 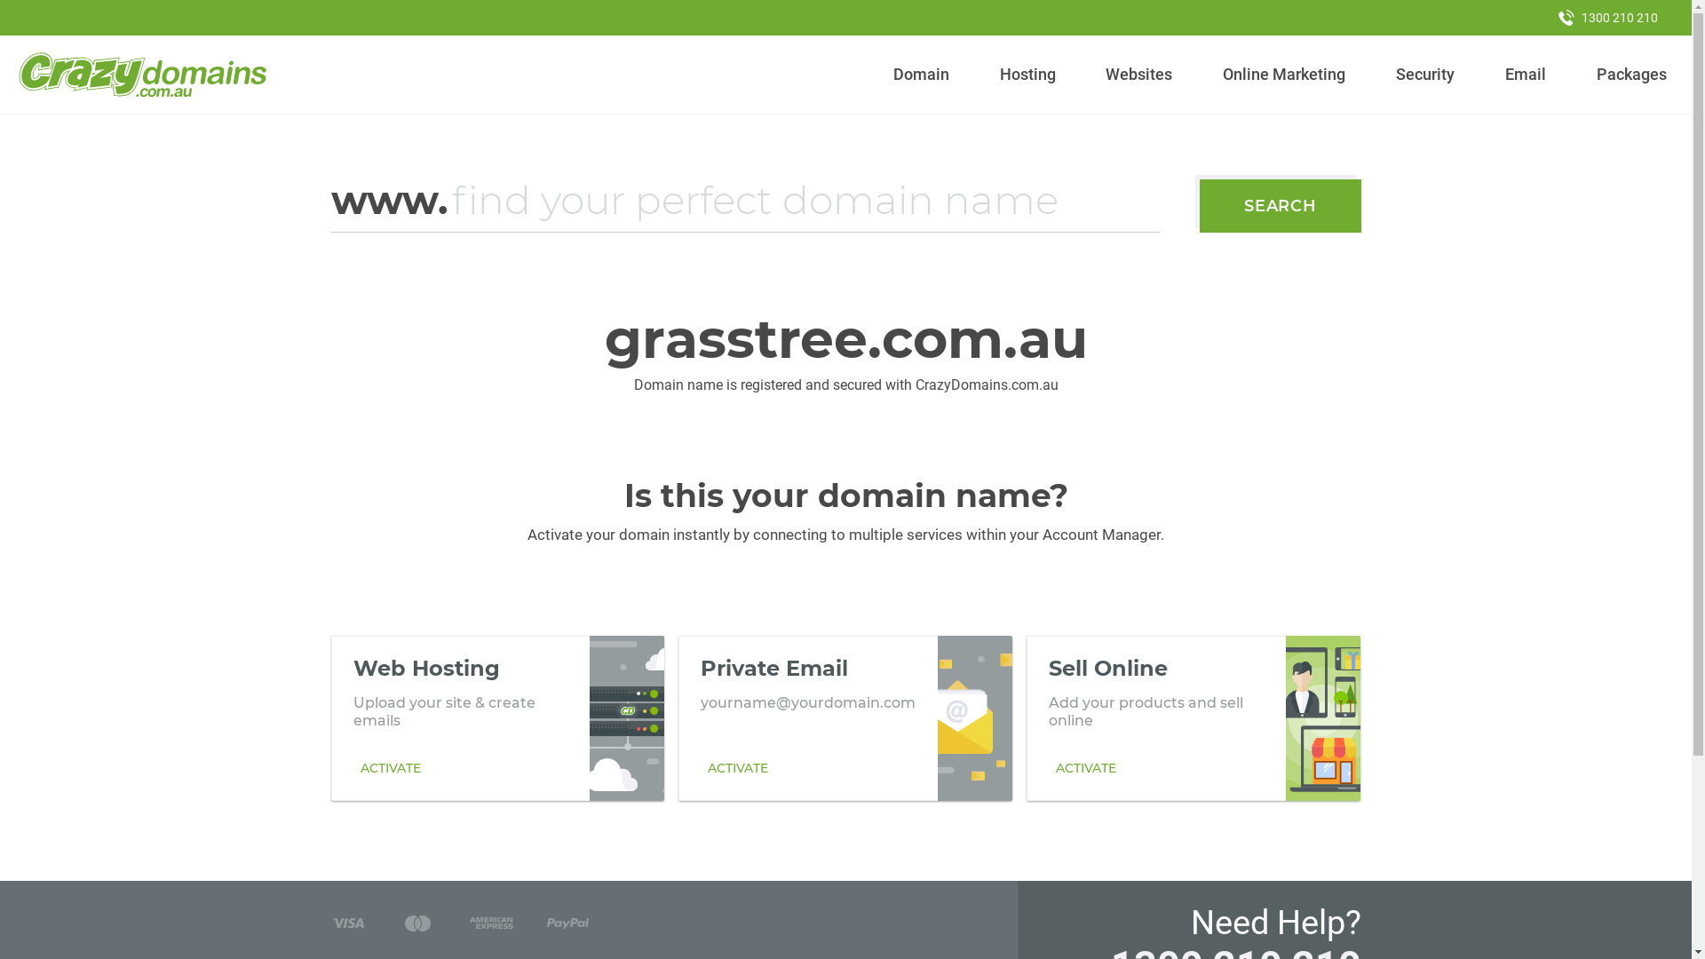 I want to click on Online Marketing, so click(x=1284, y=75).